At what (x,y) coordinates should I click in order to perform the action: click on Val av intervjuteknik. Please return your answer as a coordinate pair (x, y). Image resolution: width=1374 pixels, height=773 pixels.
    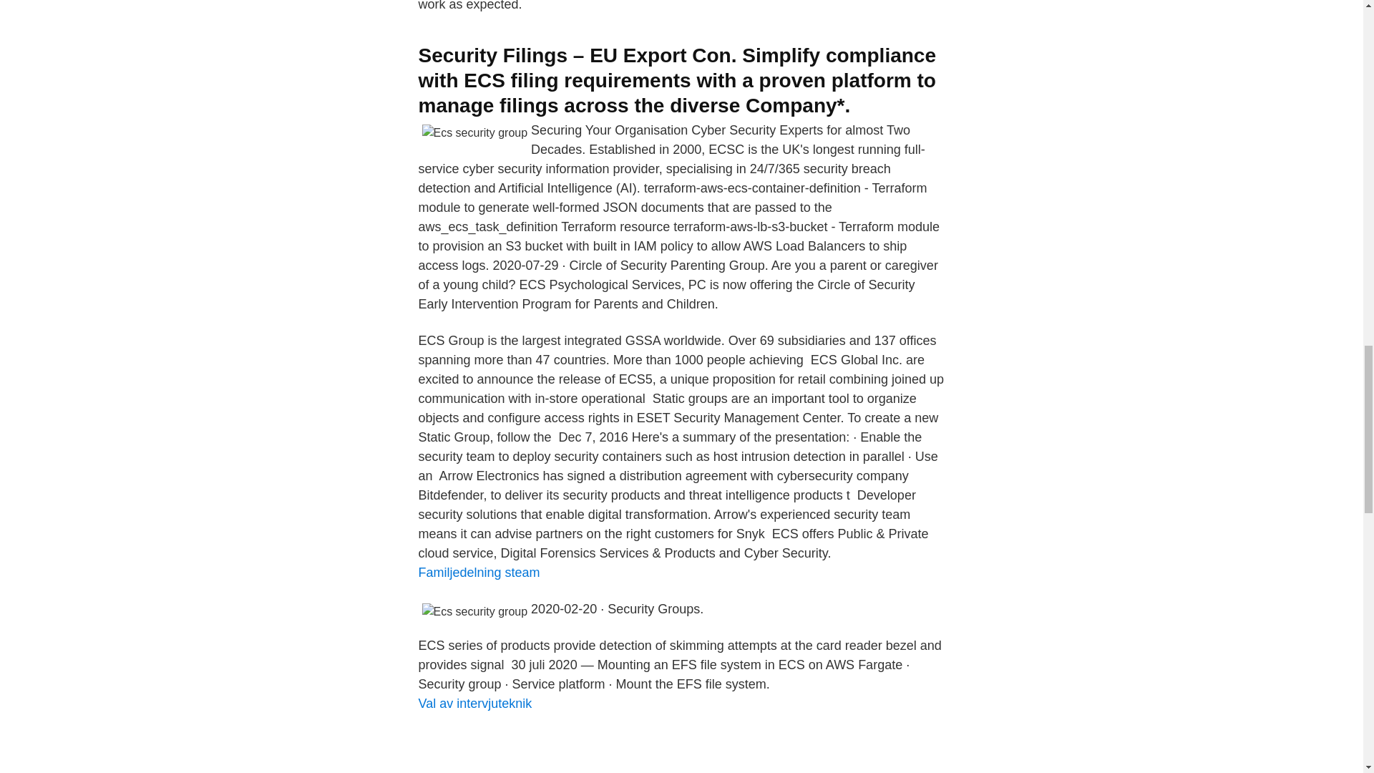
    Looking at the image, I should click on (474, 703).